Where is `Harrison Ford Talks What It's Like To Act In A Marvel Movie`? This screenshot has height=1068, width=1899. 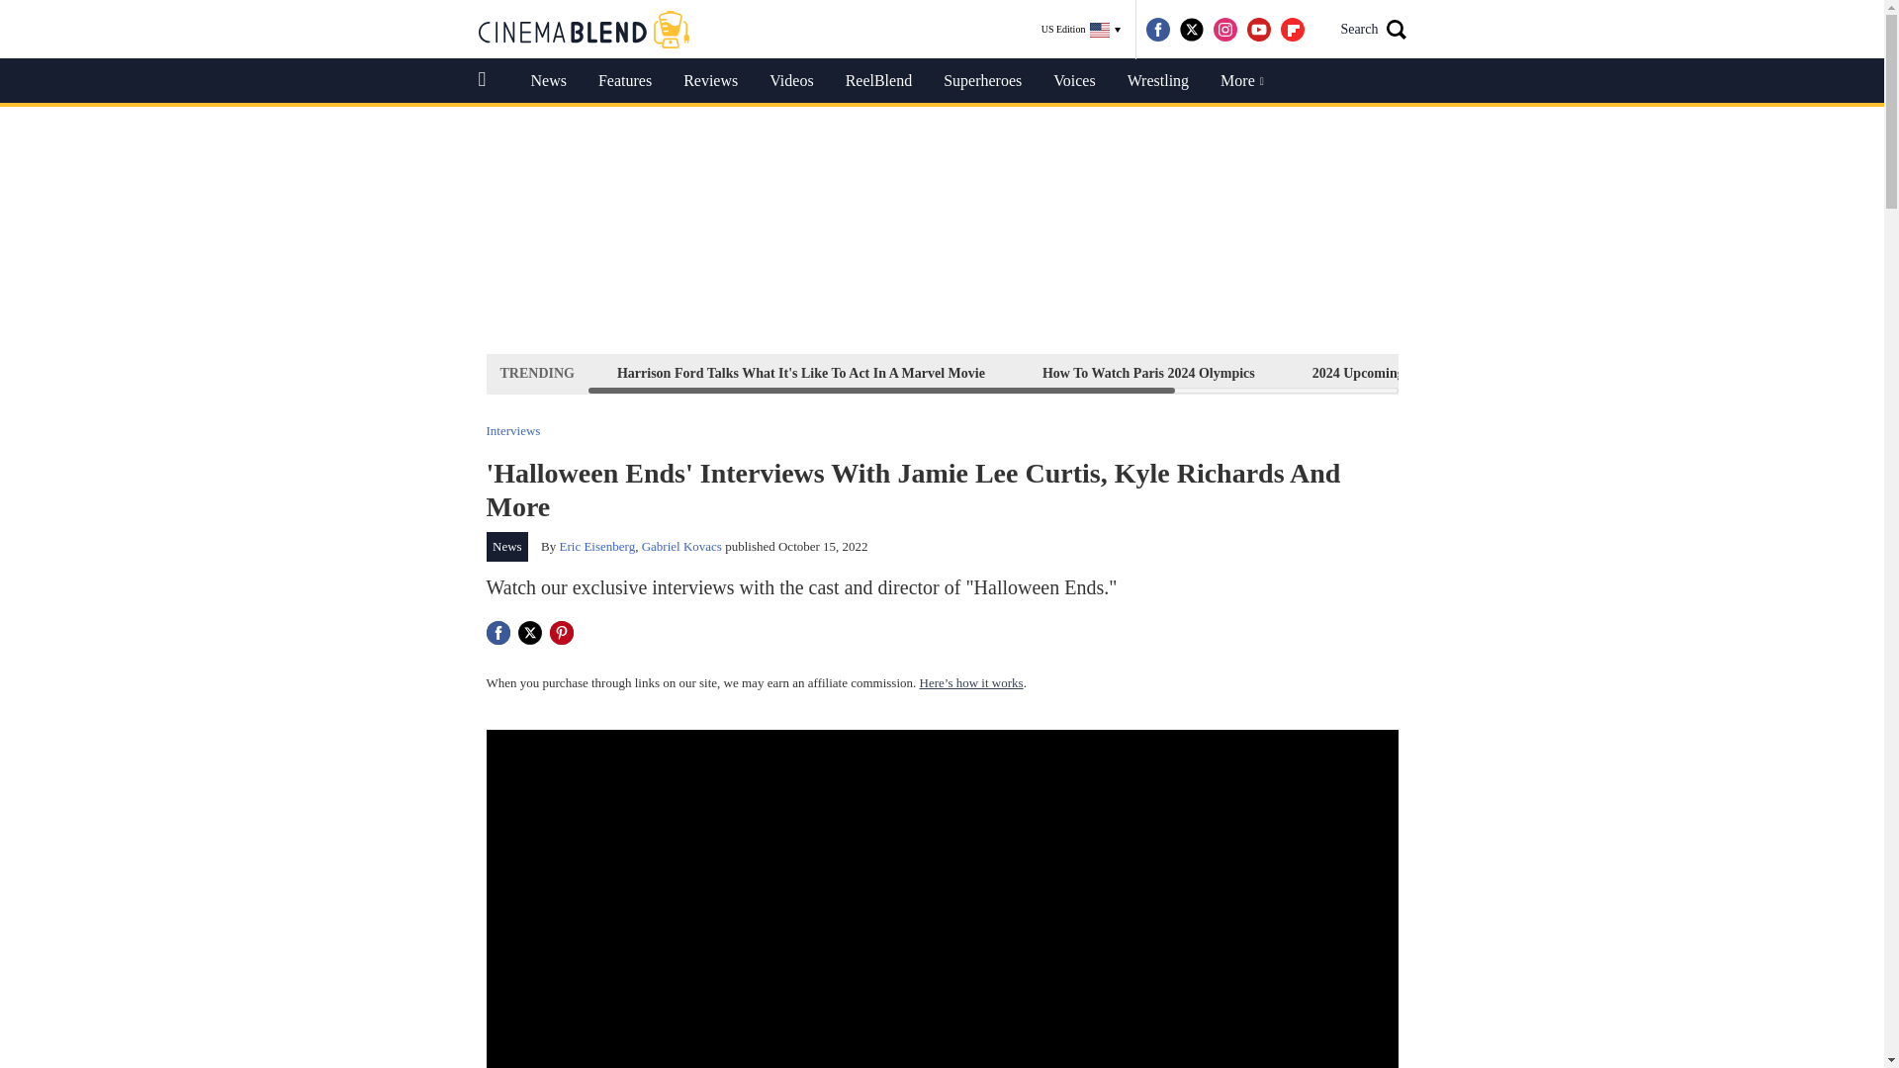
Harrison Ford Talks What It's Like To Act In A Marvel Movie is located at coordinates (800, 373).